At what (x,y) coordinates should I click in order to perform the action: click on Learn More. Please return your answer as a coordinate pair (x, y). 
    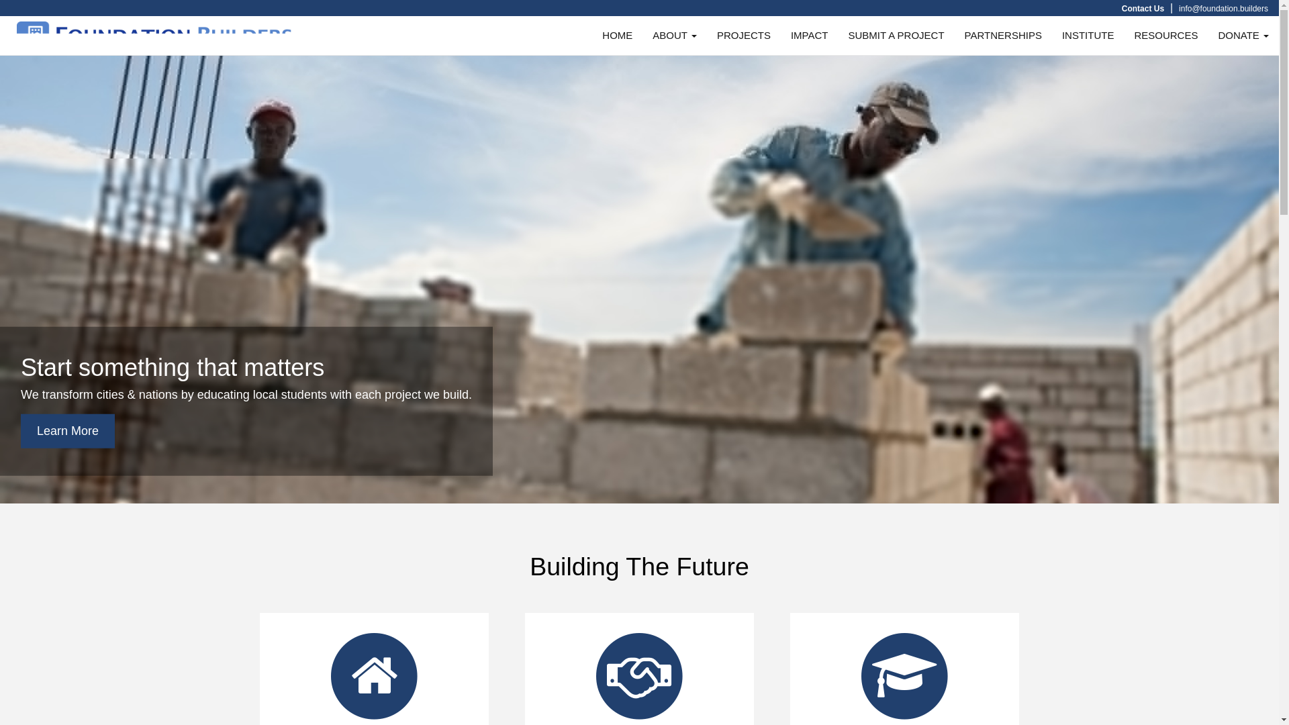
    Looking at the image, I should click on (47, 391).